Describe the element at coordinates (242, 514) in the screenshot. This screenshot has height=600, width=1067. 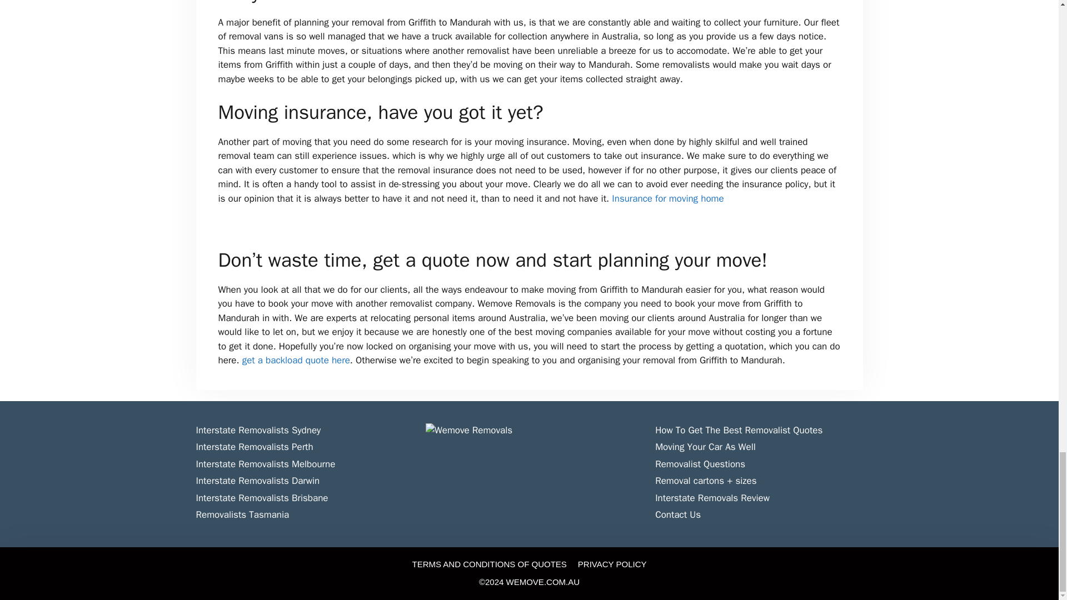
I see `Removalists Tasmania` at that location.